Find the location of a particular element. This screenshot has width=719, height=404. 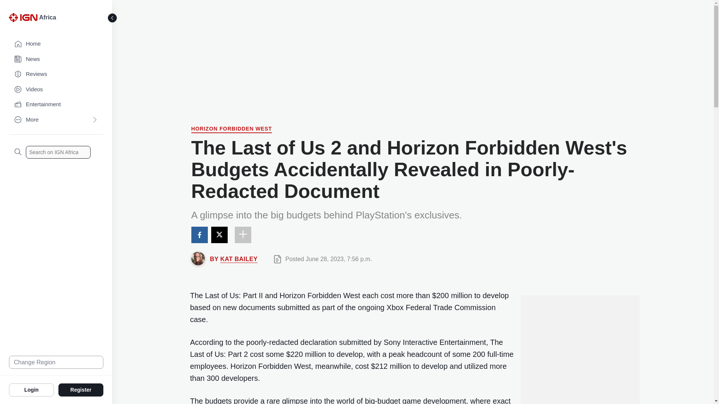

More is located at coordinates (56, 120).